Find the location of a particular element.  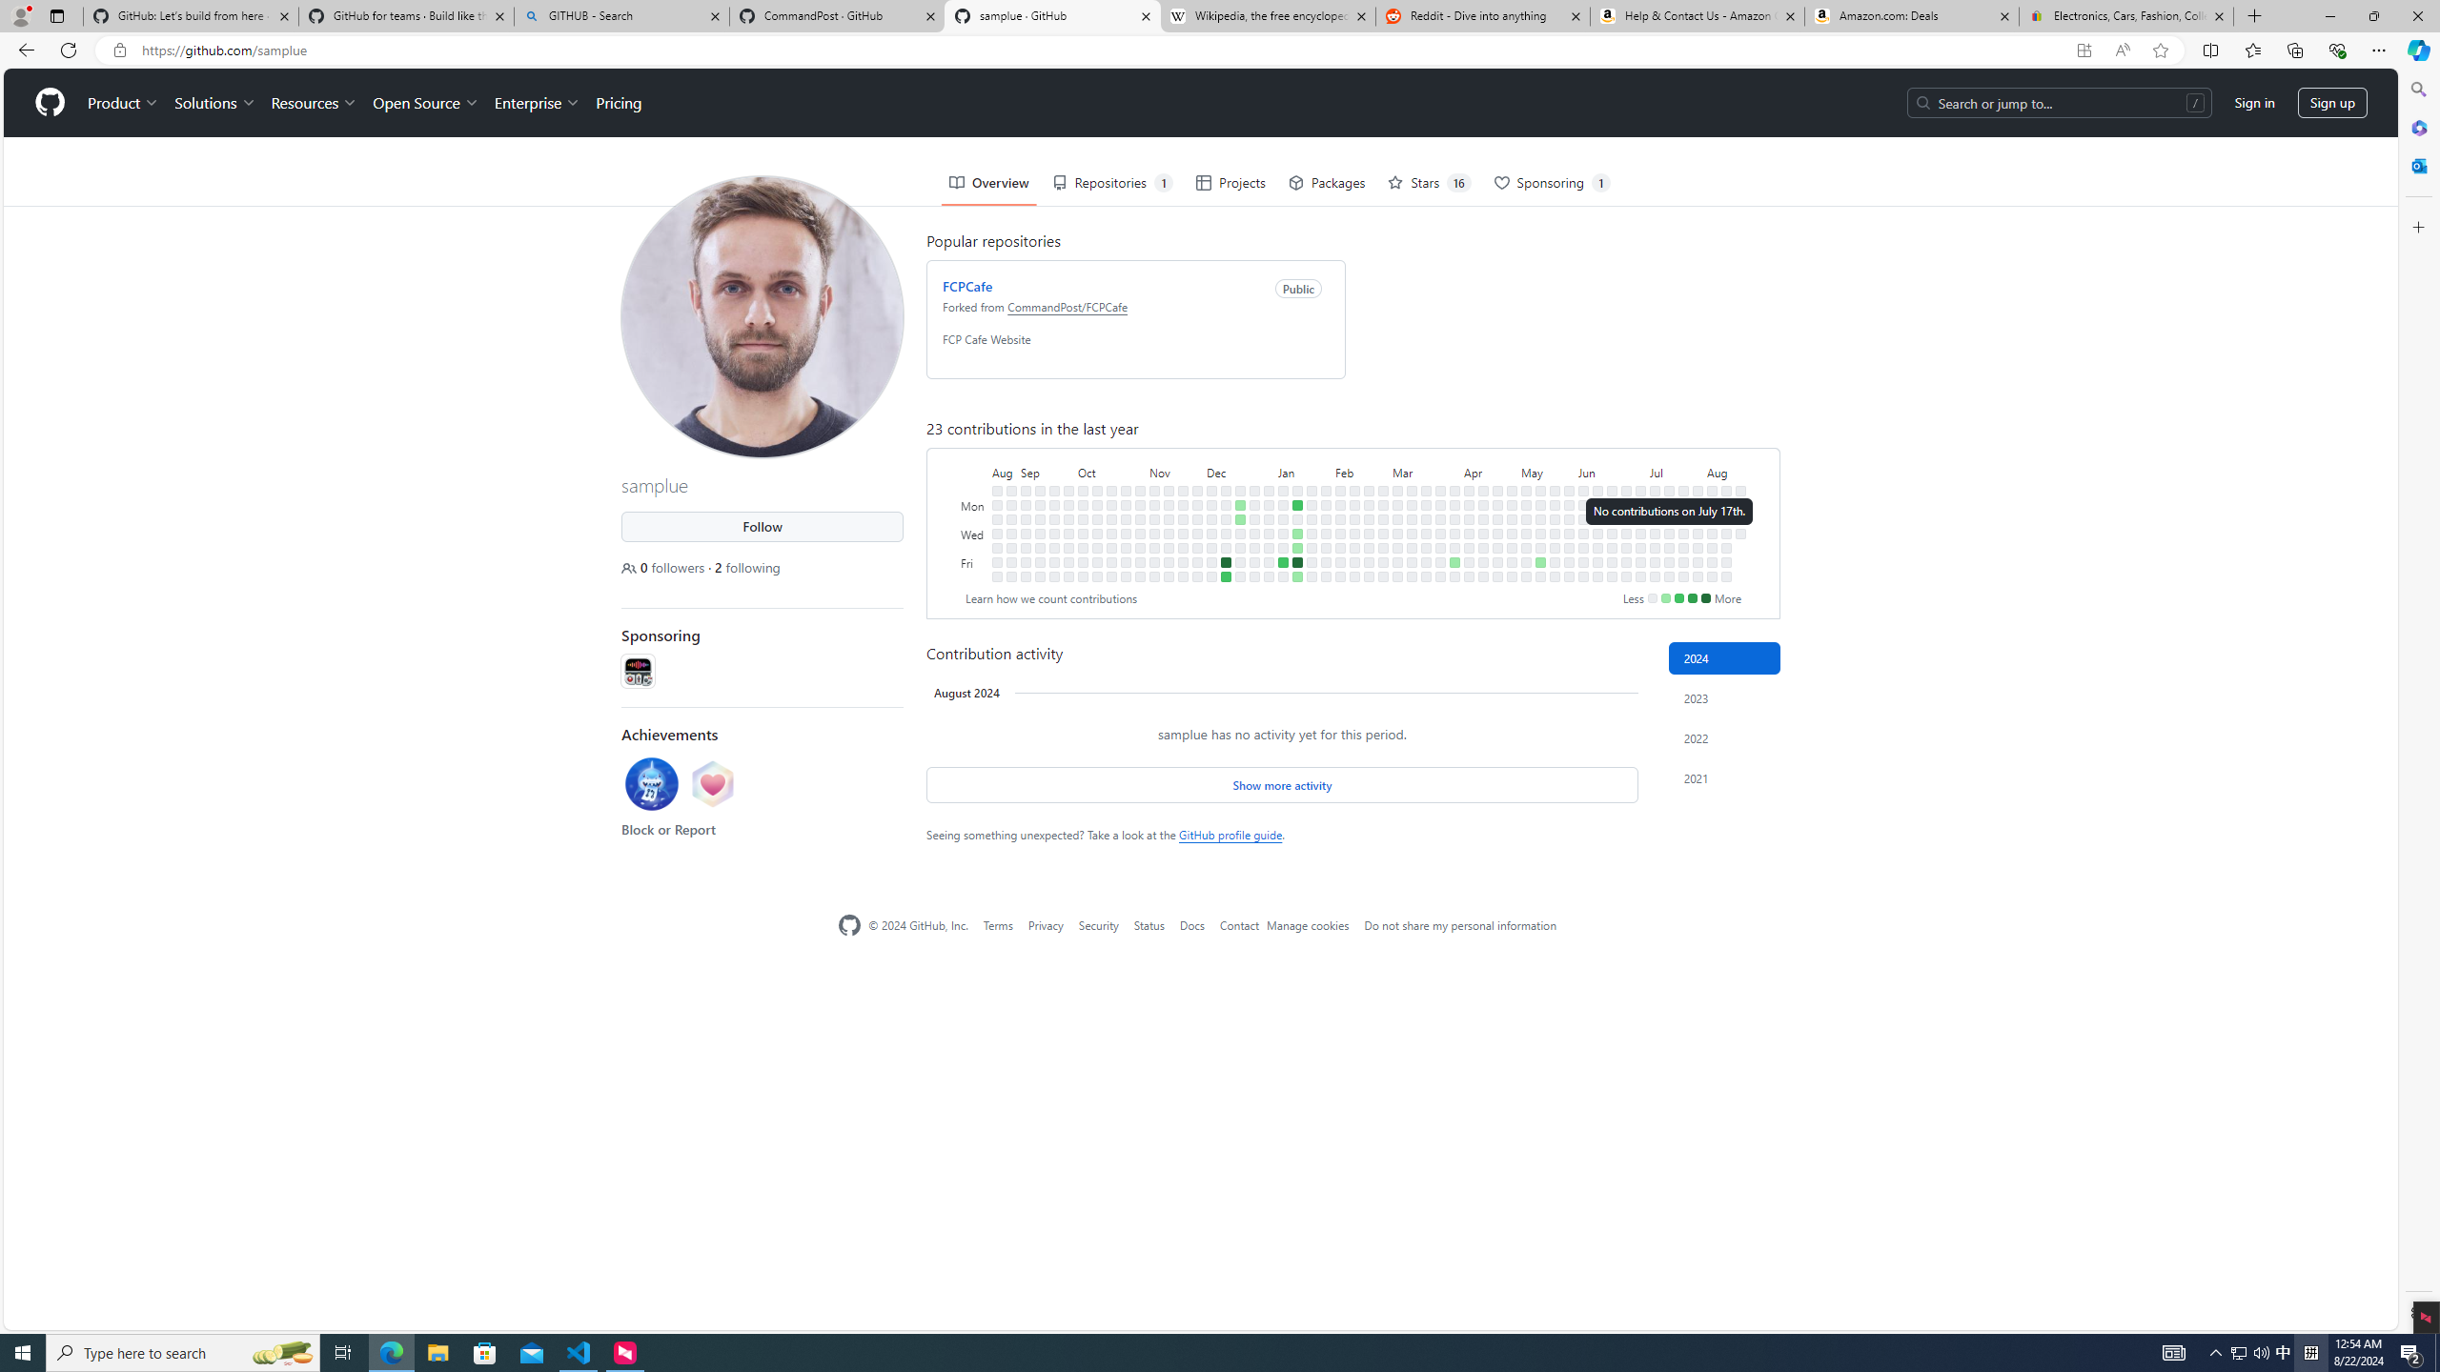

Packages is located at coordinates (1327, 183).